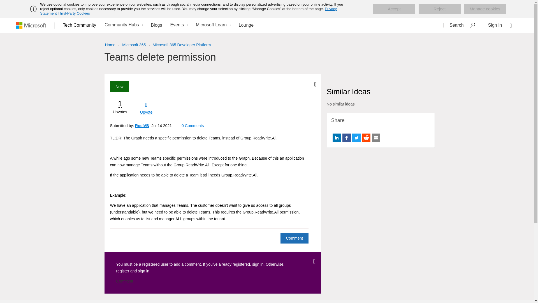 The width and height of the screenshot is (538, 303). Describe the element at coordinates (73, 13) in the screenshot. I see `Third-Party Cookies` at that location.